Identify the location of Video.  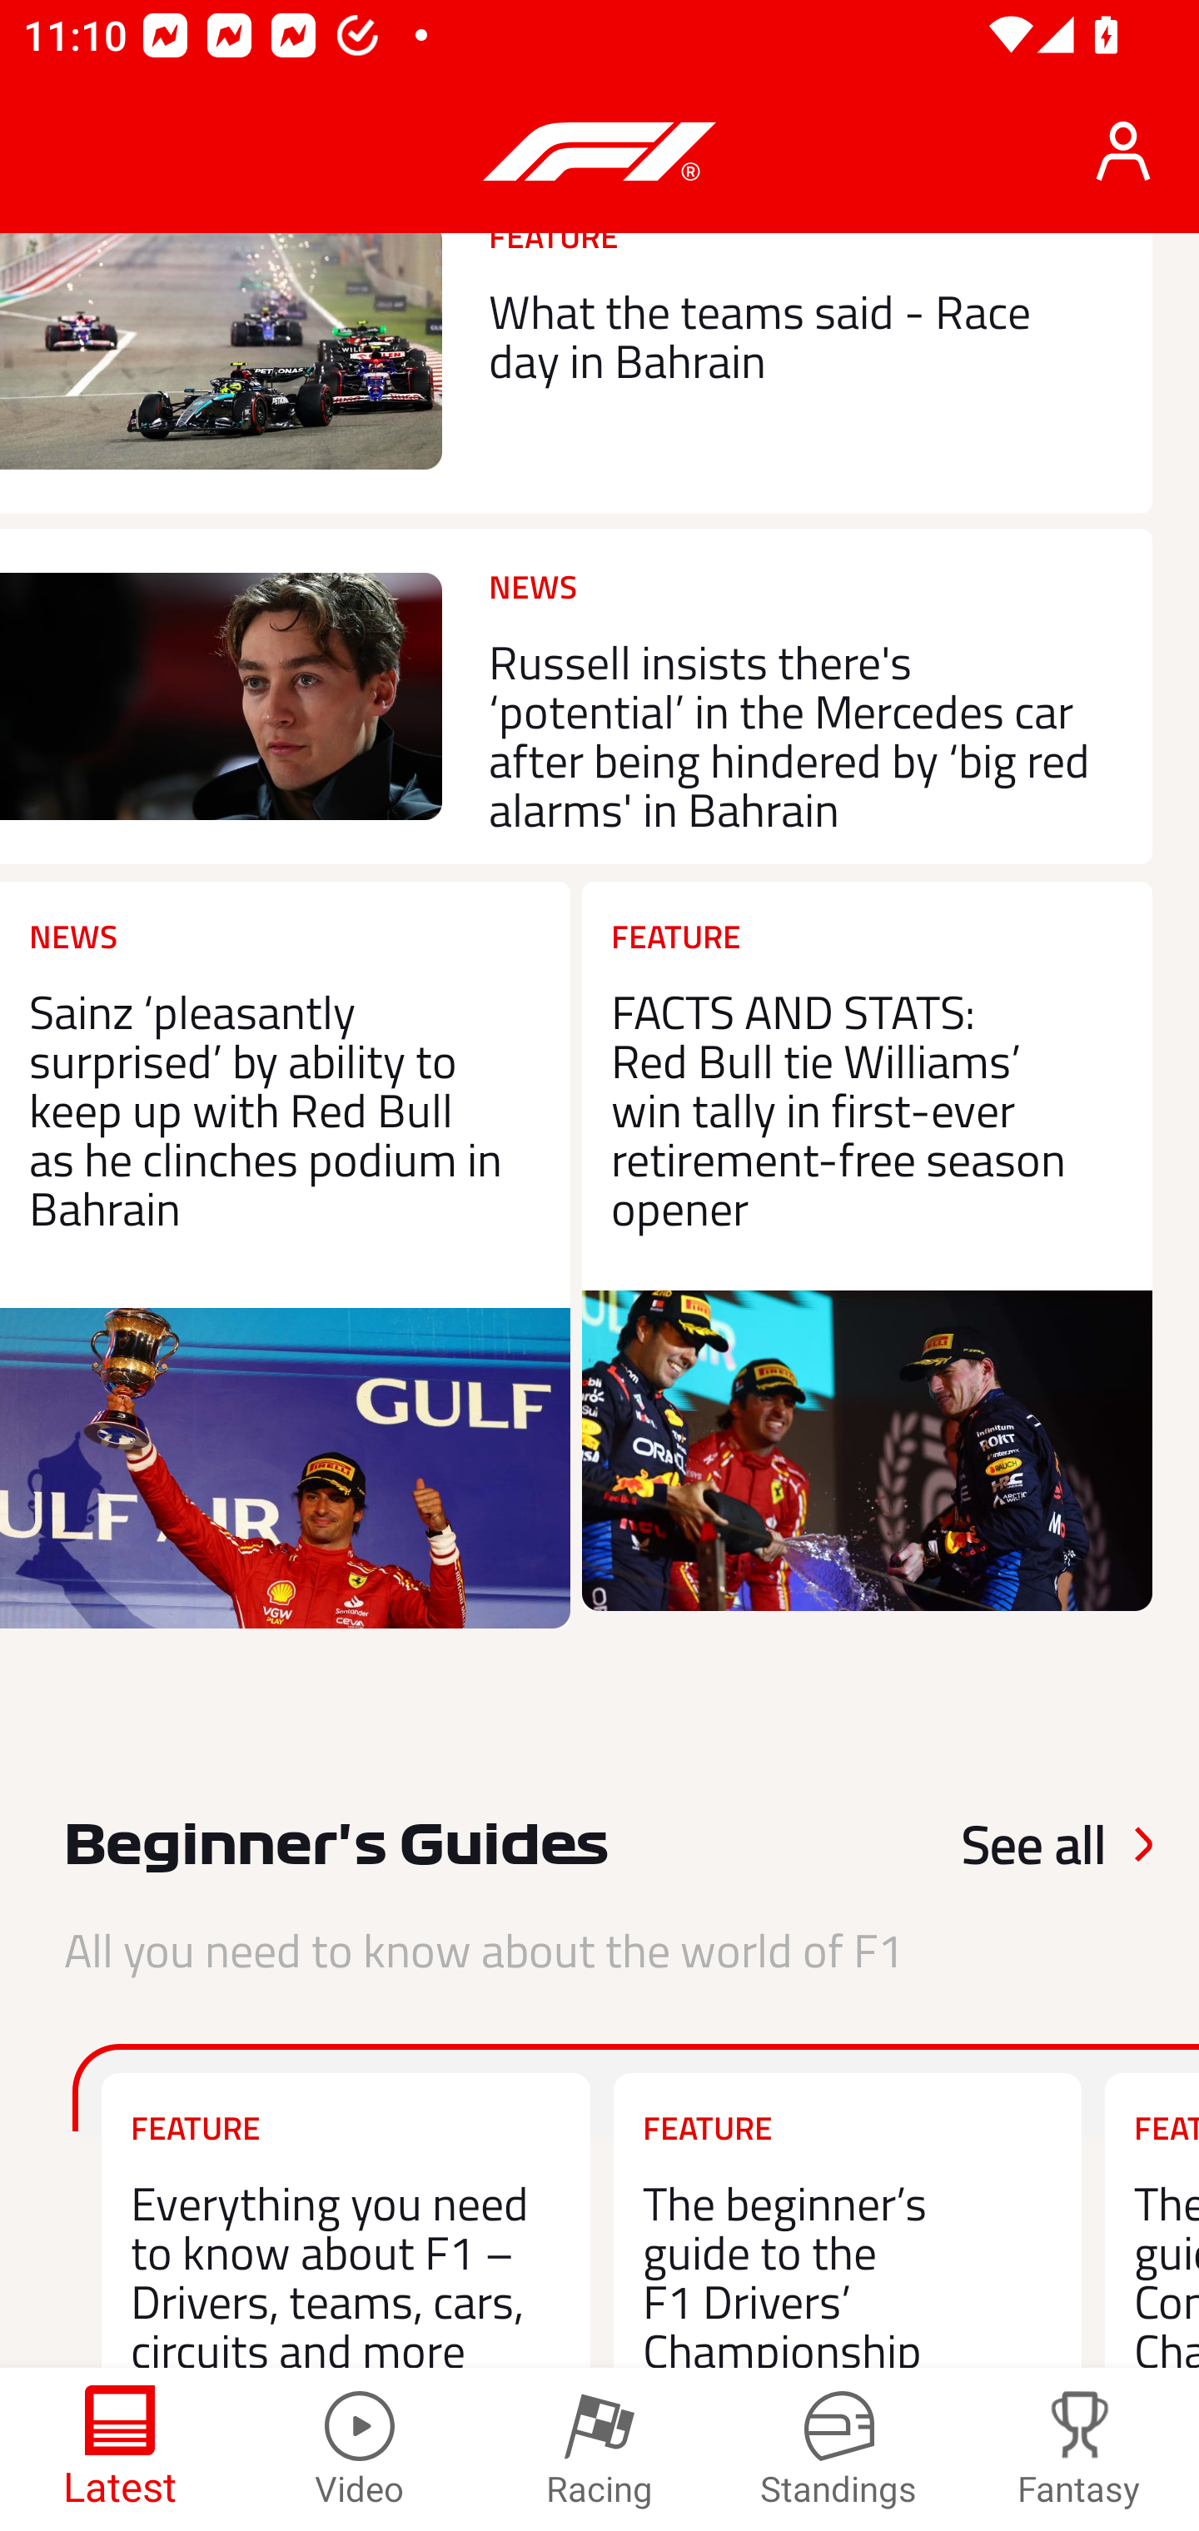
(360, 2449).